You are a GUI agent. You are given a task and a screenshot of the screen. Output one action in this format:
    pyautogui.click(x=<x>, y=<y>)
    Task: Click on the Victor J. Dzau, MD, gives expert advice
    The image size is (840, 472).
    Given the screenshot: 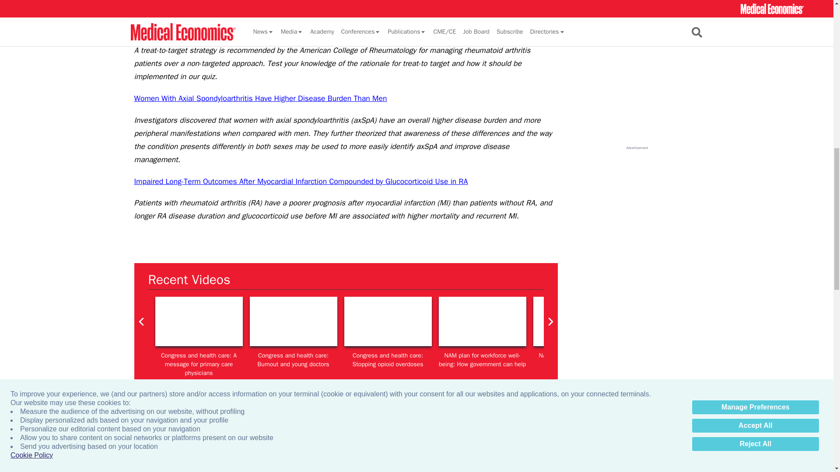 What is the action you would take?
    pyautogui.click(x=577, y=321)
    